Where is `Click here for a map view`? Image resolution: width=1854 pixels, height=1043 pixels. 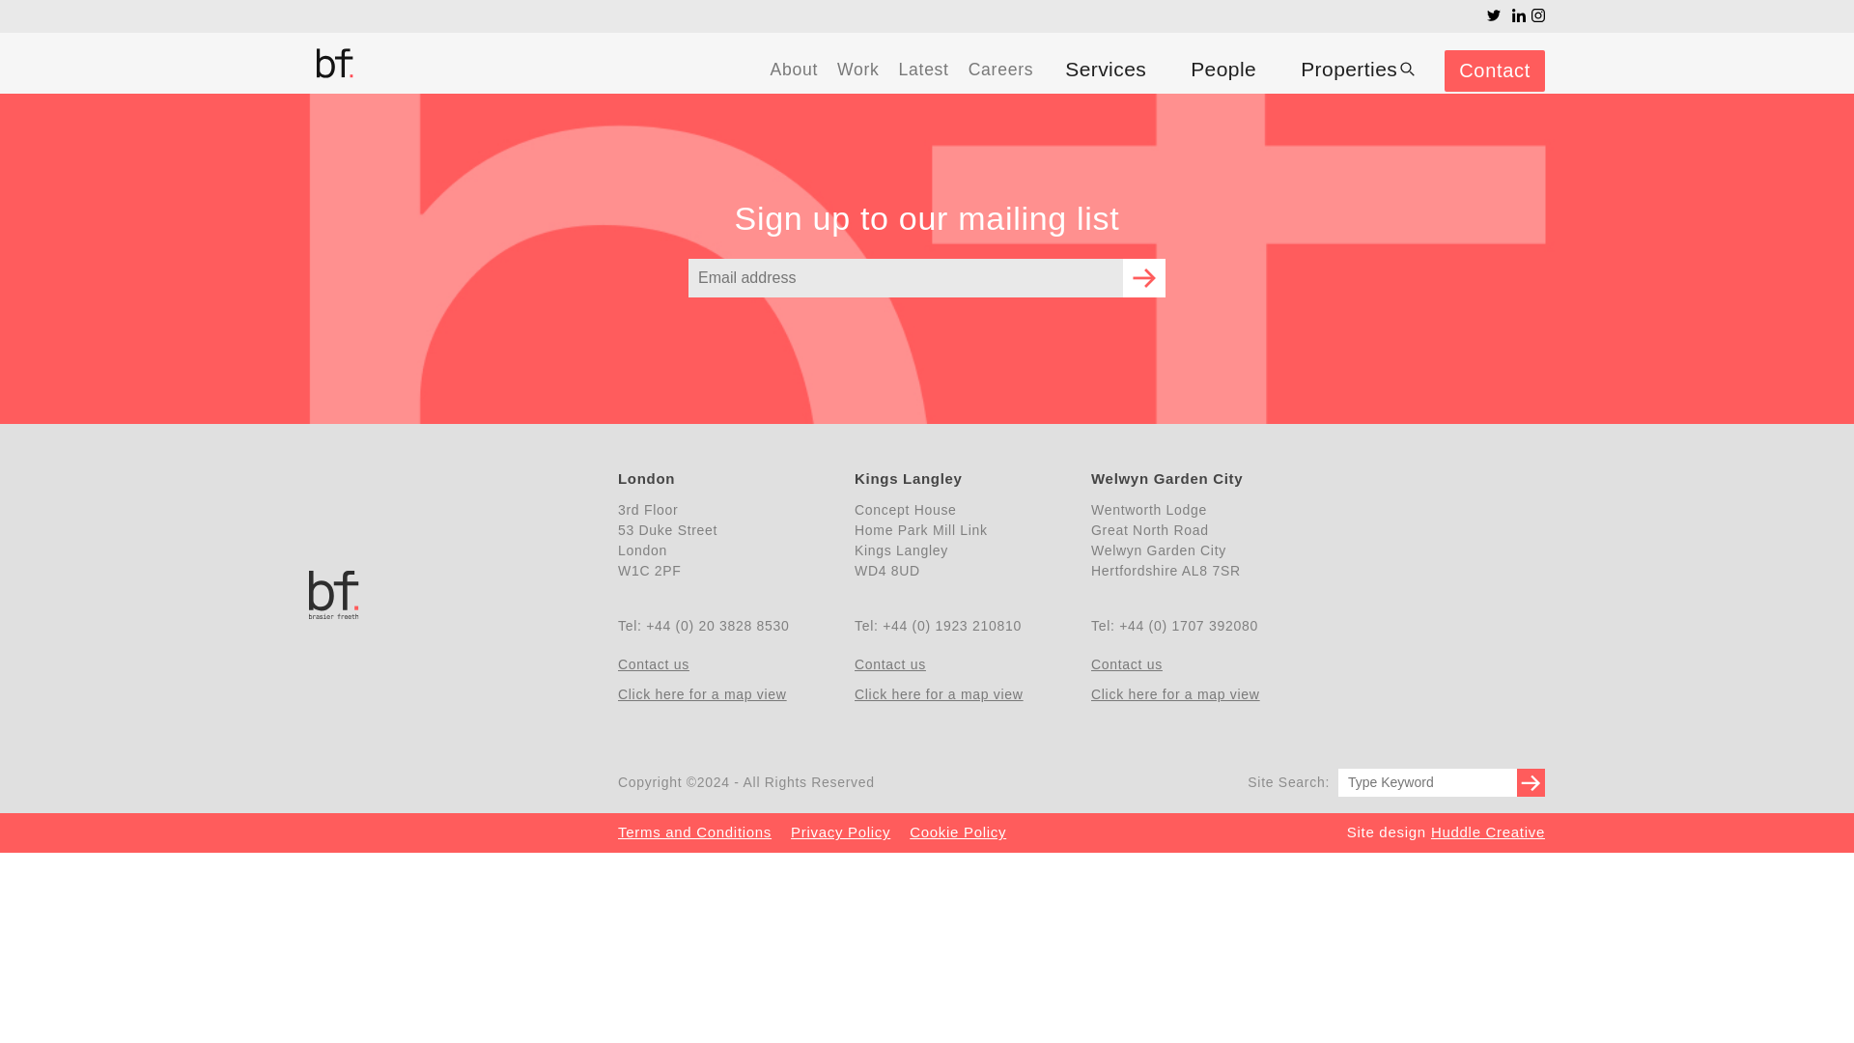
Click here for a map view is located at coordinates (1199, 695).